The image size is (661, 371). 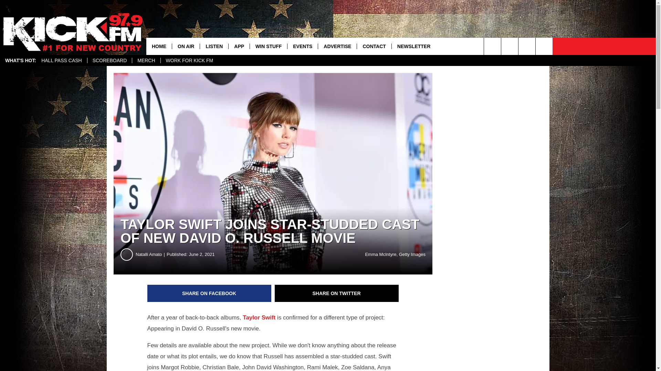 I want to click on APP, so click(x=239, y=46).